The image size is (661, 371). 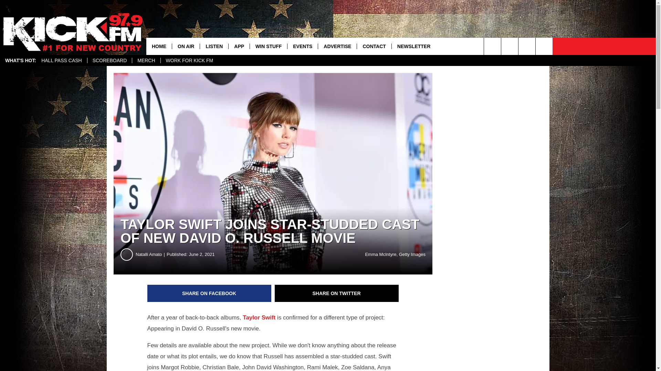 I want to click on APP, so click(x=239, y=46).